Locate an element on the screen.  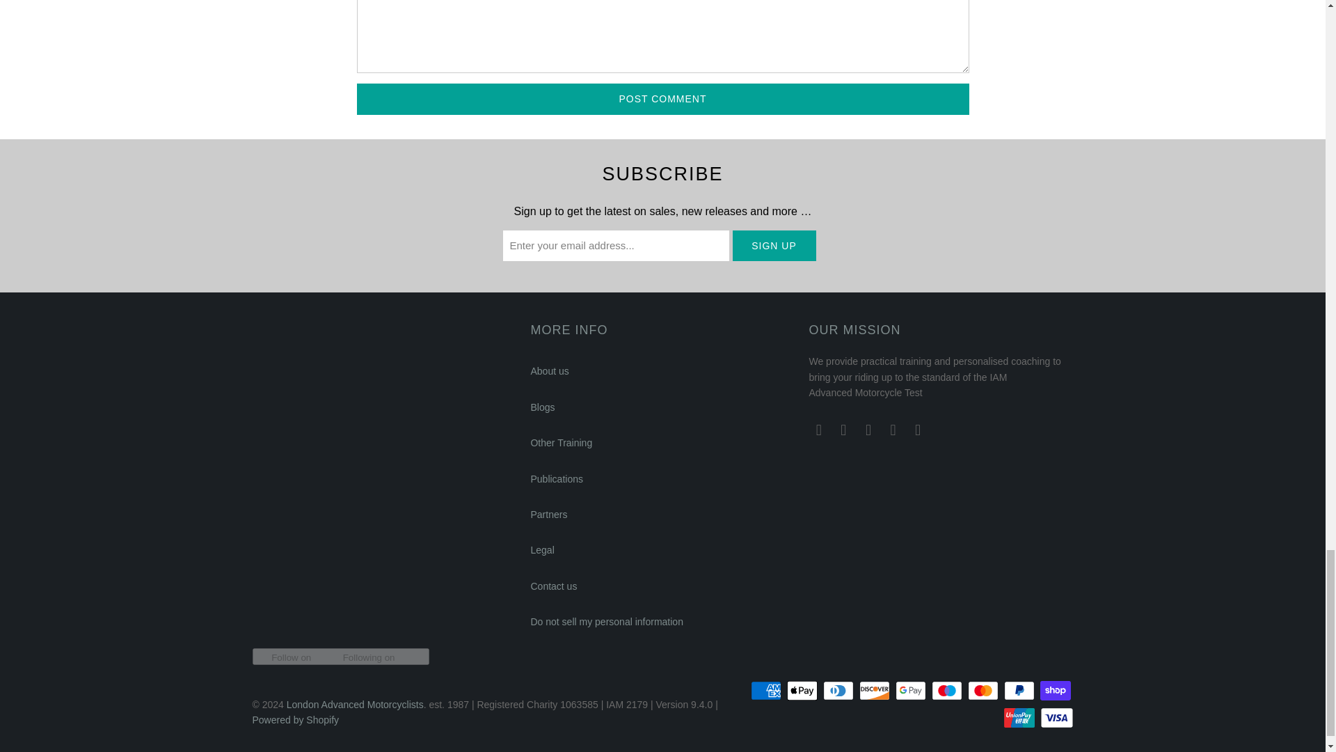
London Advanced Motorcyclists on Discord is located at coordinates (818, 430).